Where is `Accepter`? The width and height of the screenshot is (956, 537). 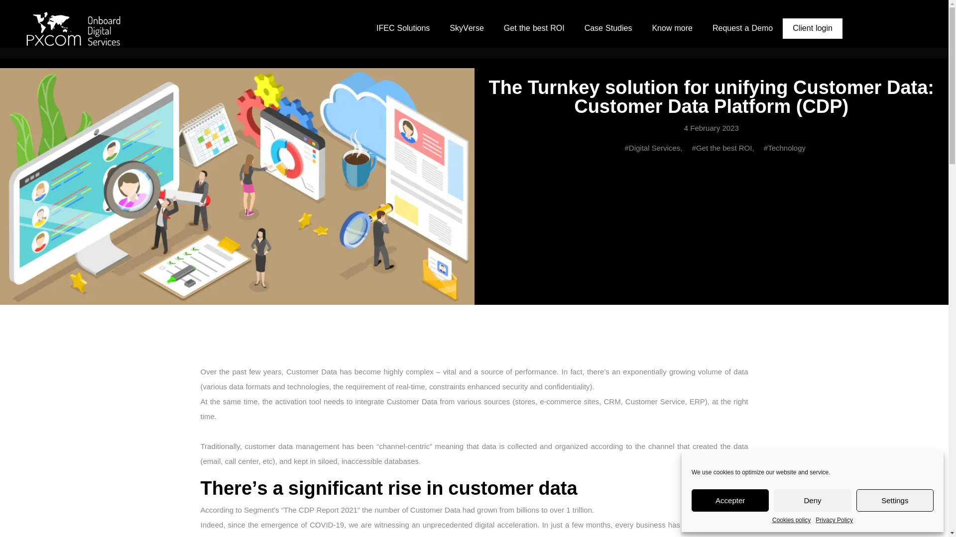
Accepter is located at coordinates (730, 500).